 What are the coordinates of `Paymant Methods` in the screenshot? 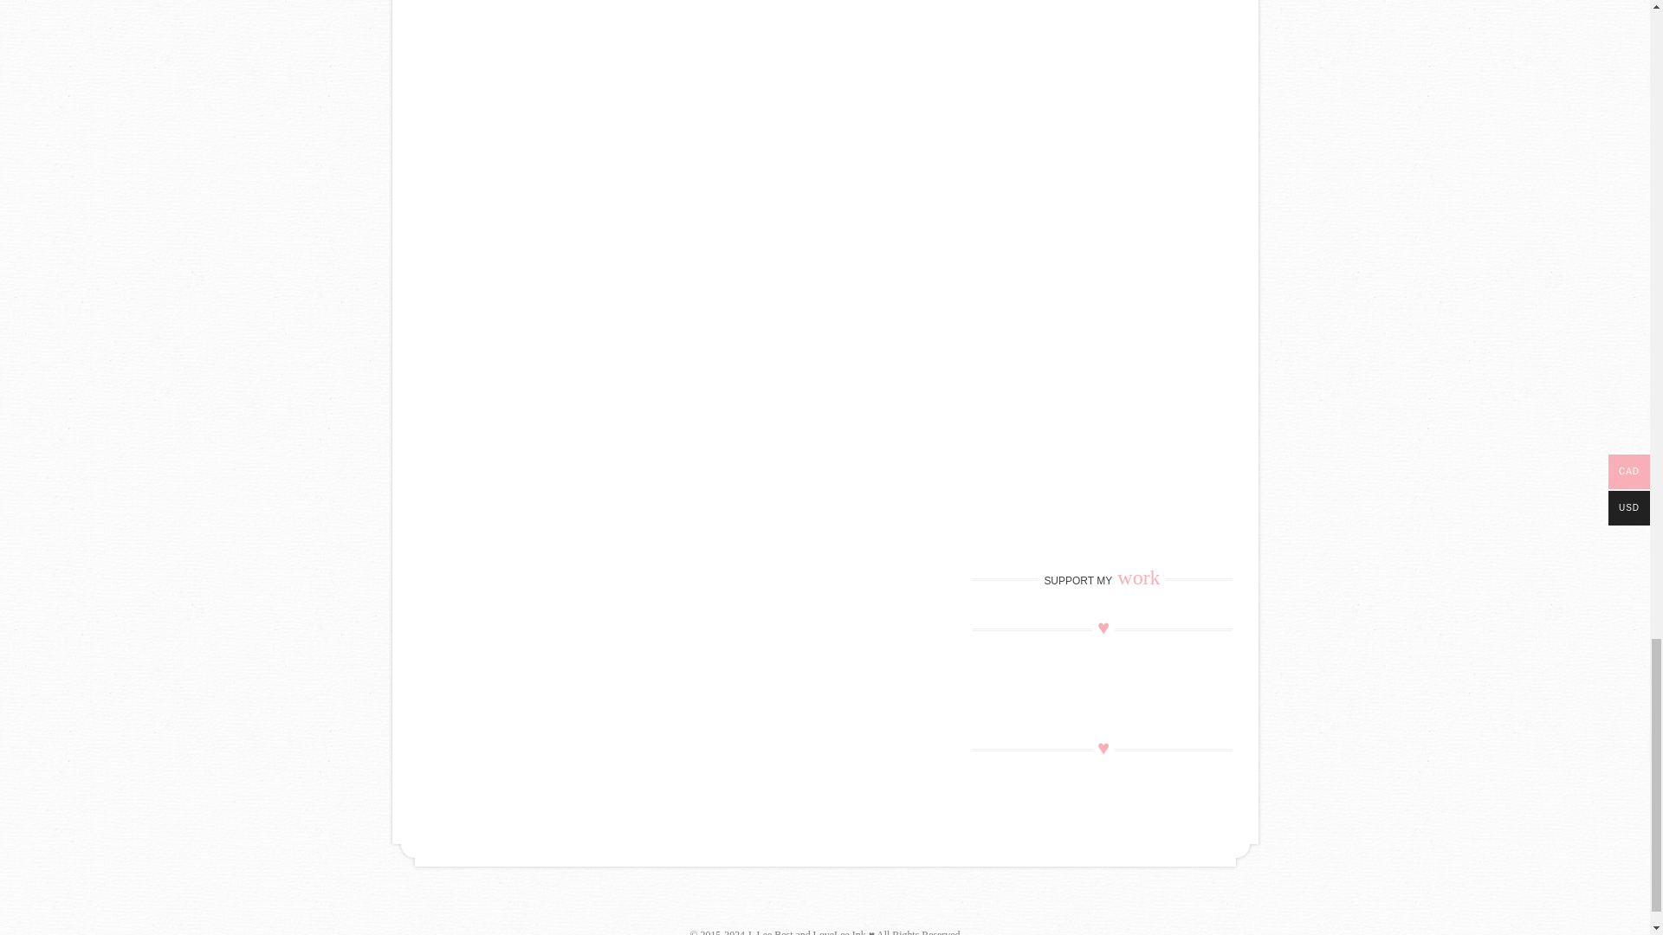 It's located at (824, 900).